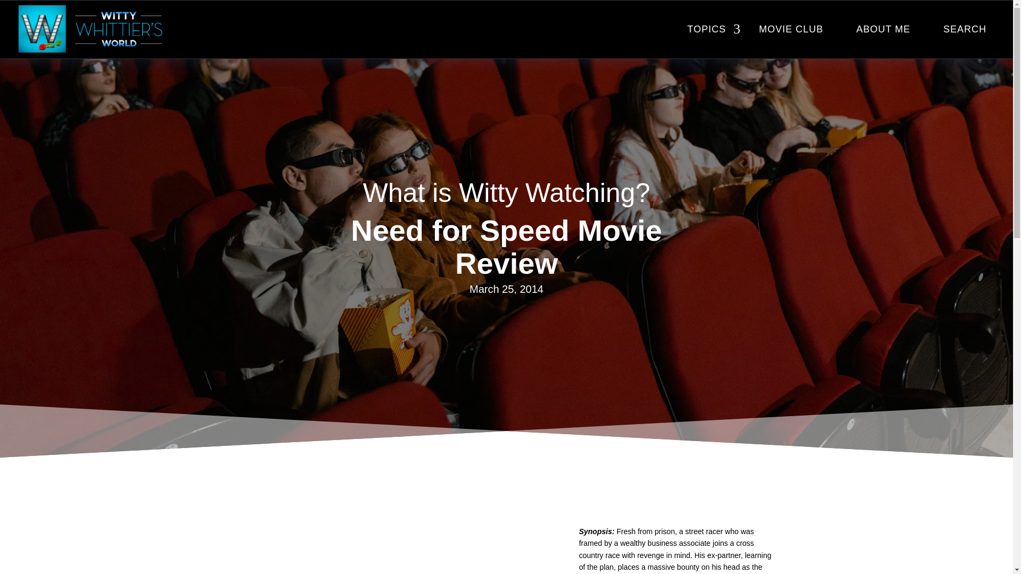 The height and width of the screenshot is (574, 1021). What do you see at coordinates (965, 30) in the screenshot?
I see `SEARCH` at bounding box center [965, 30].